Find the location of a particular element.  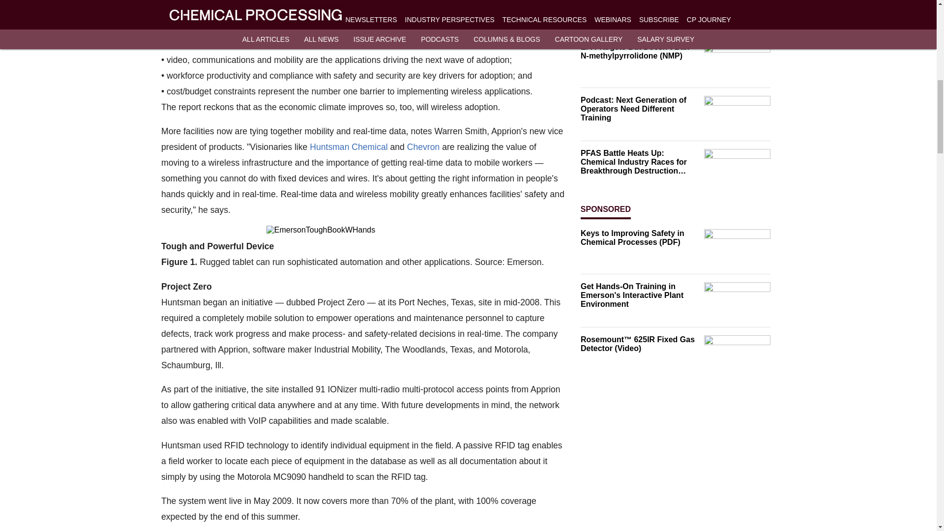

Chevron is located at coordinates (423, 147).